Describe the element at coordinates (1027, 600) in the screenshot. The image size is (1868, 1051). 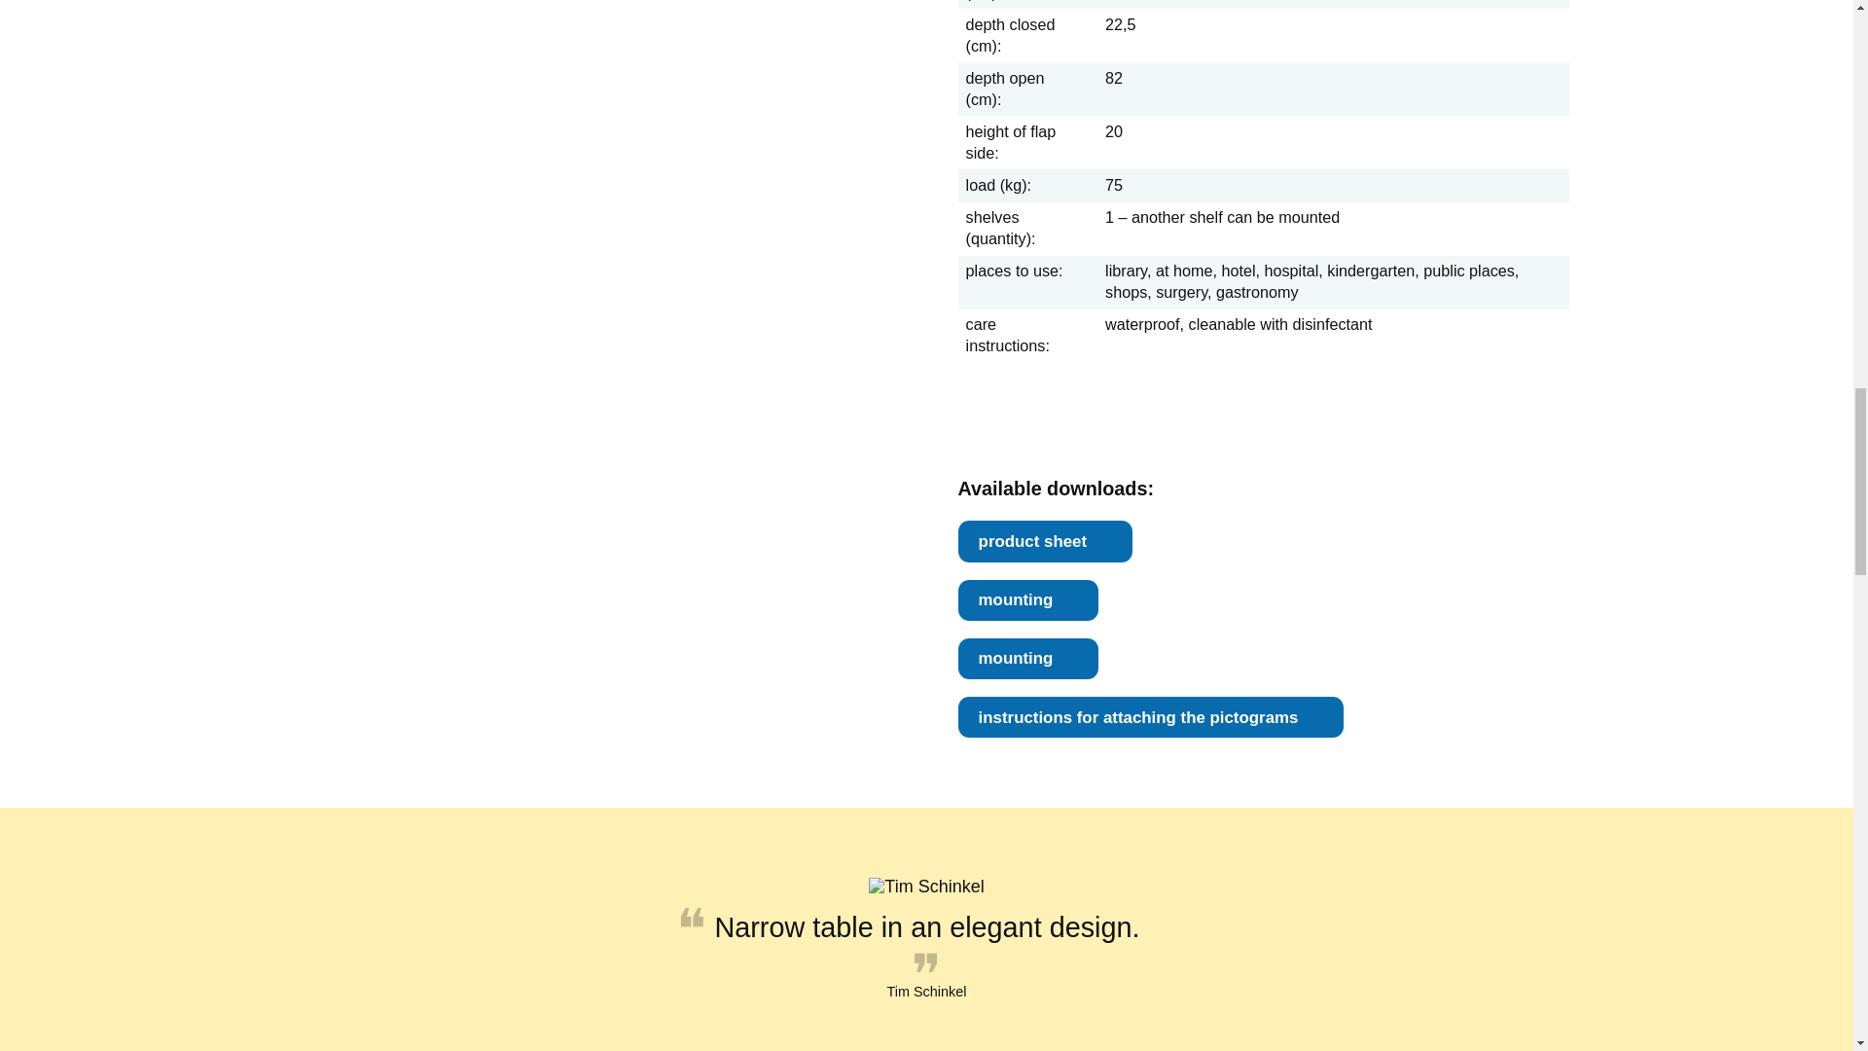
I see `mounting` at that location.